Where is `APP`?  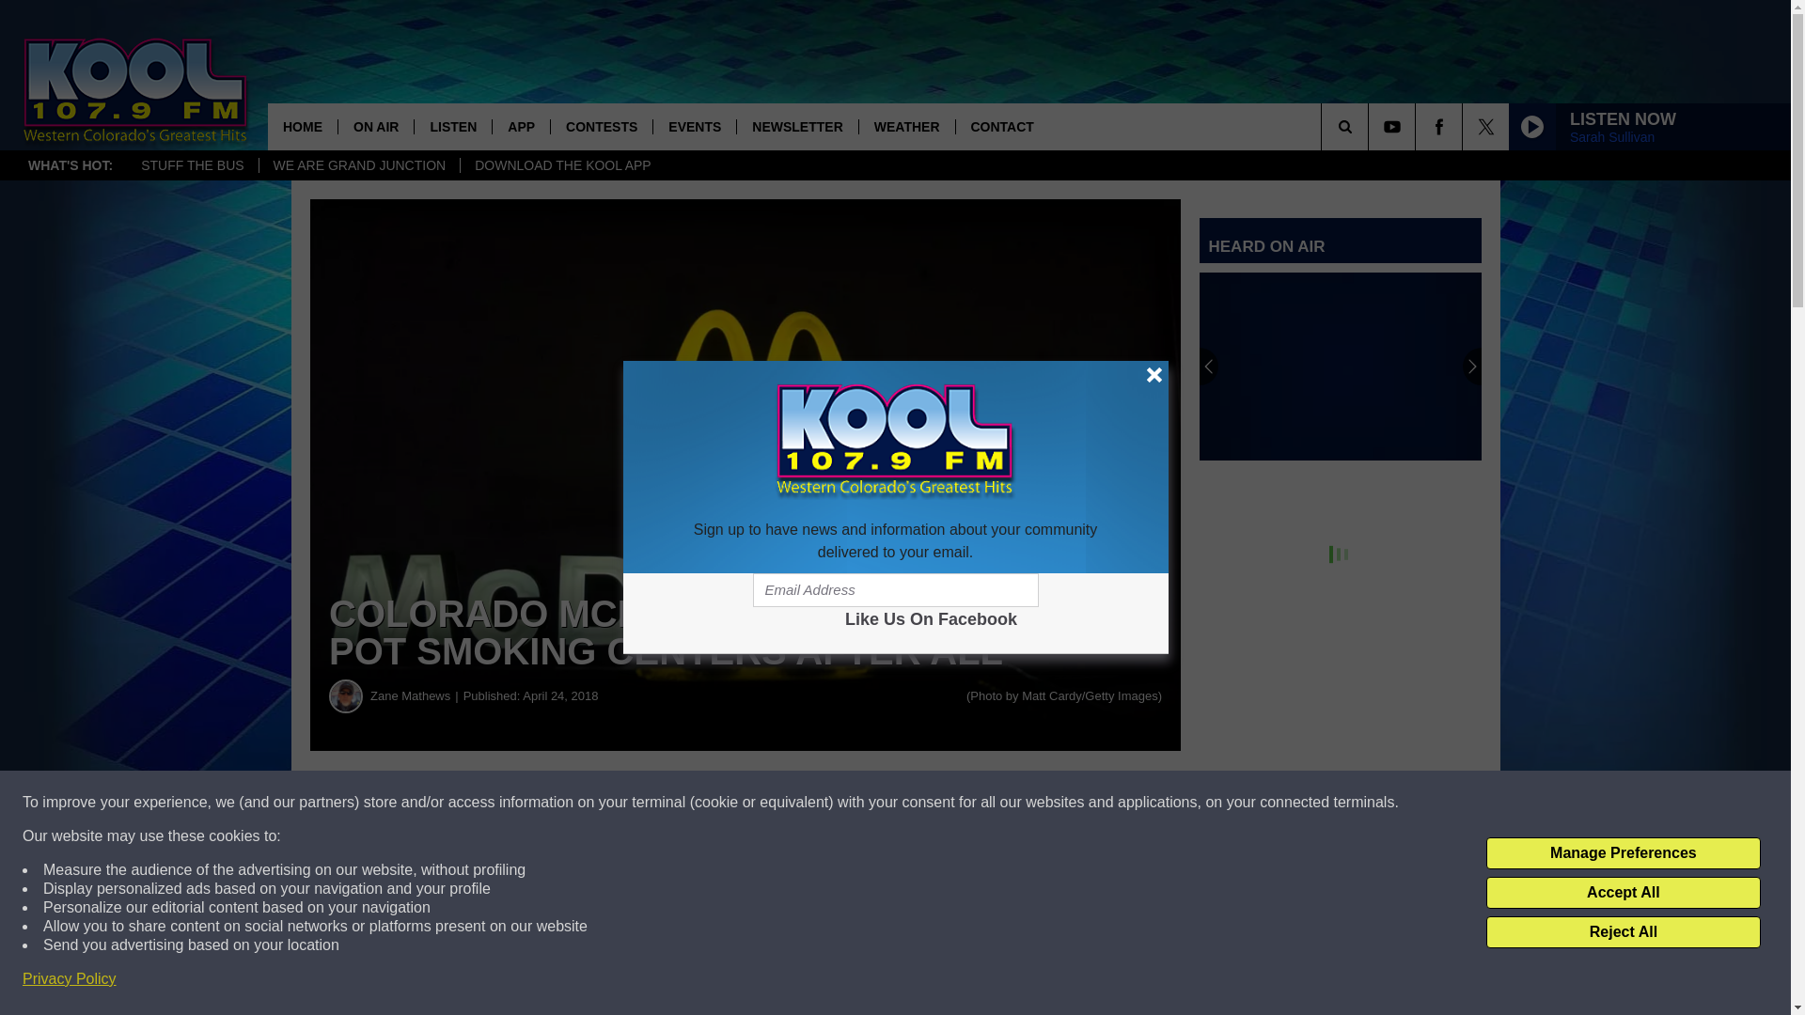 APP is located at coordinates (521, 126).